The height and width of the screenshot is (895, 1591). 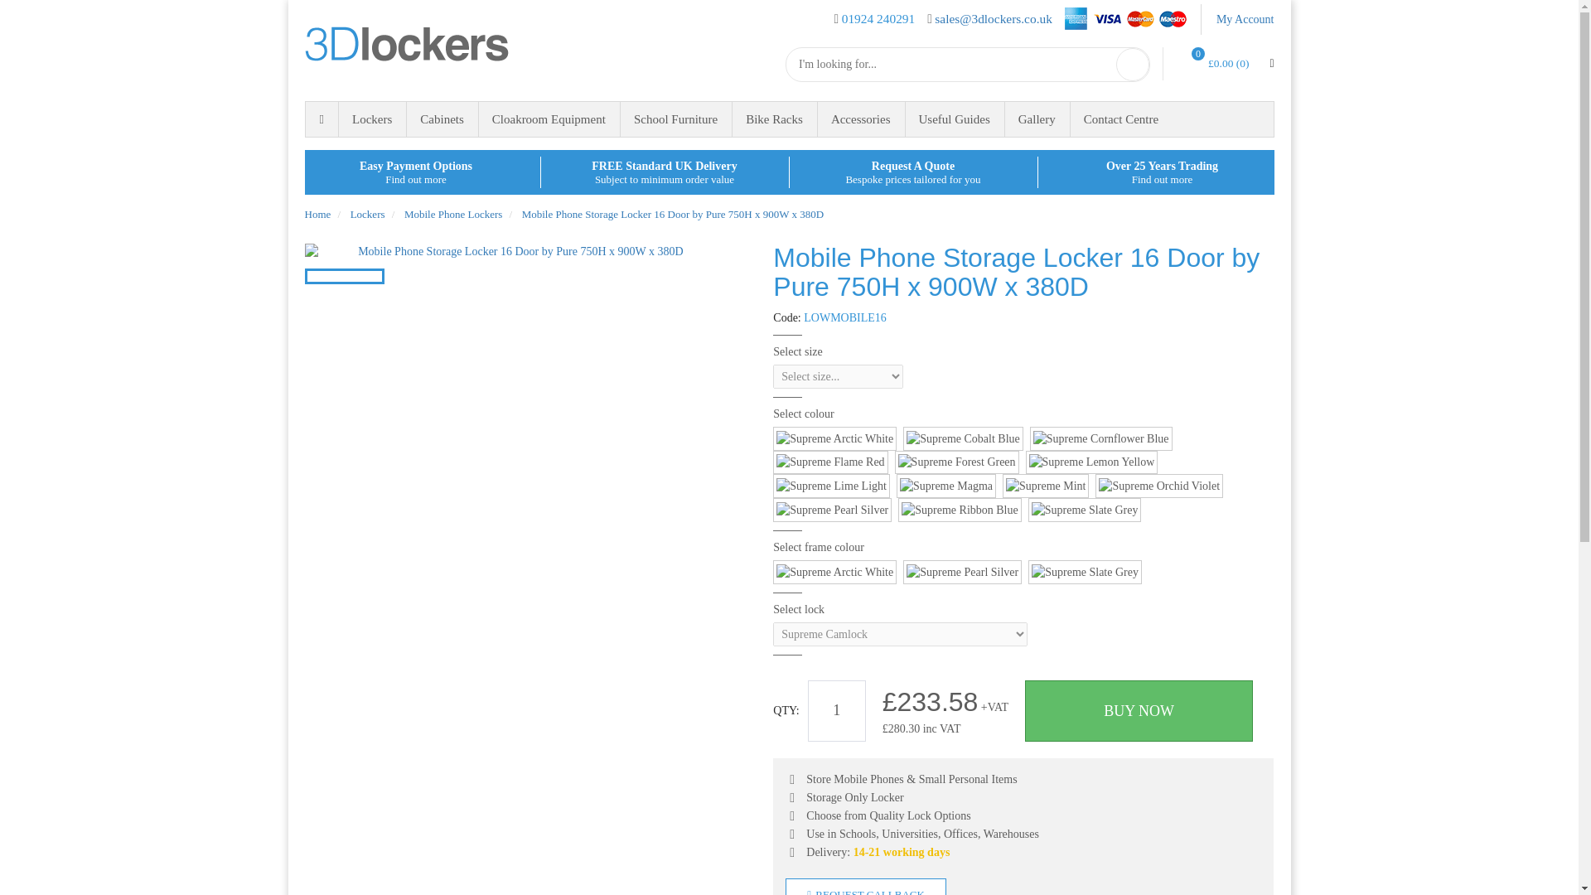 I want to click on Contact Centre, so click(x=1120, y=119).